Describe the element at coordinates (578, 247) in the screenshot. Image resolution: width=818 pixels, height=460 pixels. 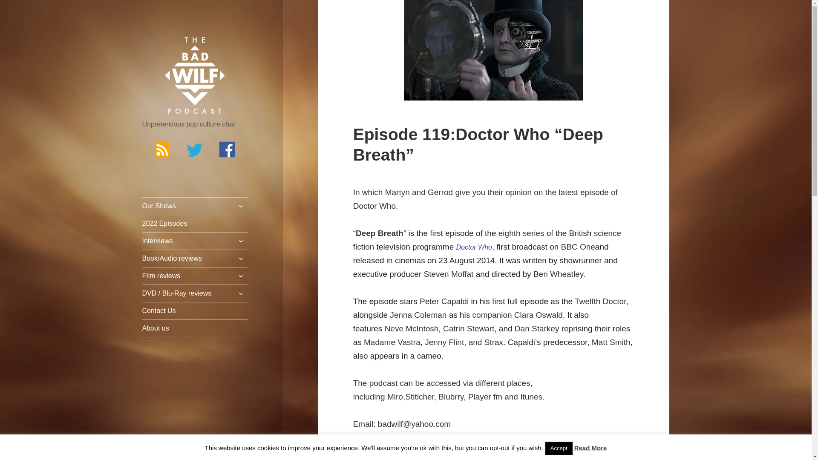
I see `BBC One` at that location.